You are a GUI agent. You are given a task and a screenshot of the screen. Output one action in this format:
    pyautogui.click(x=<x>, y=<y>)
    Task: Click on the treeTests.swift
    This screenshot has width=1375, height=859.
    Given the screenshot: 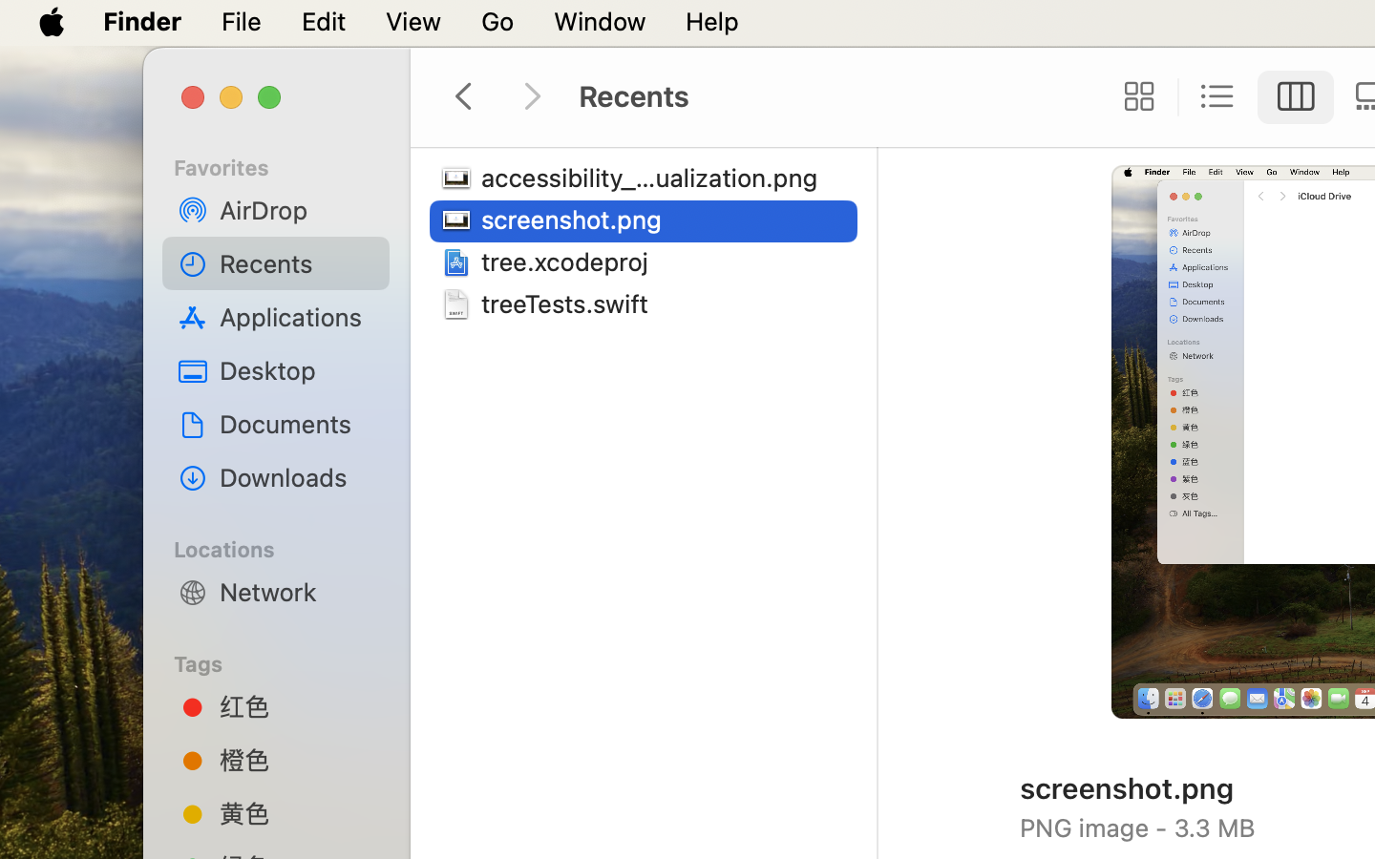 What is the action you would take?
    pyautogui.click(x=569, y=304)
    